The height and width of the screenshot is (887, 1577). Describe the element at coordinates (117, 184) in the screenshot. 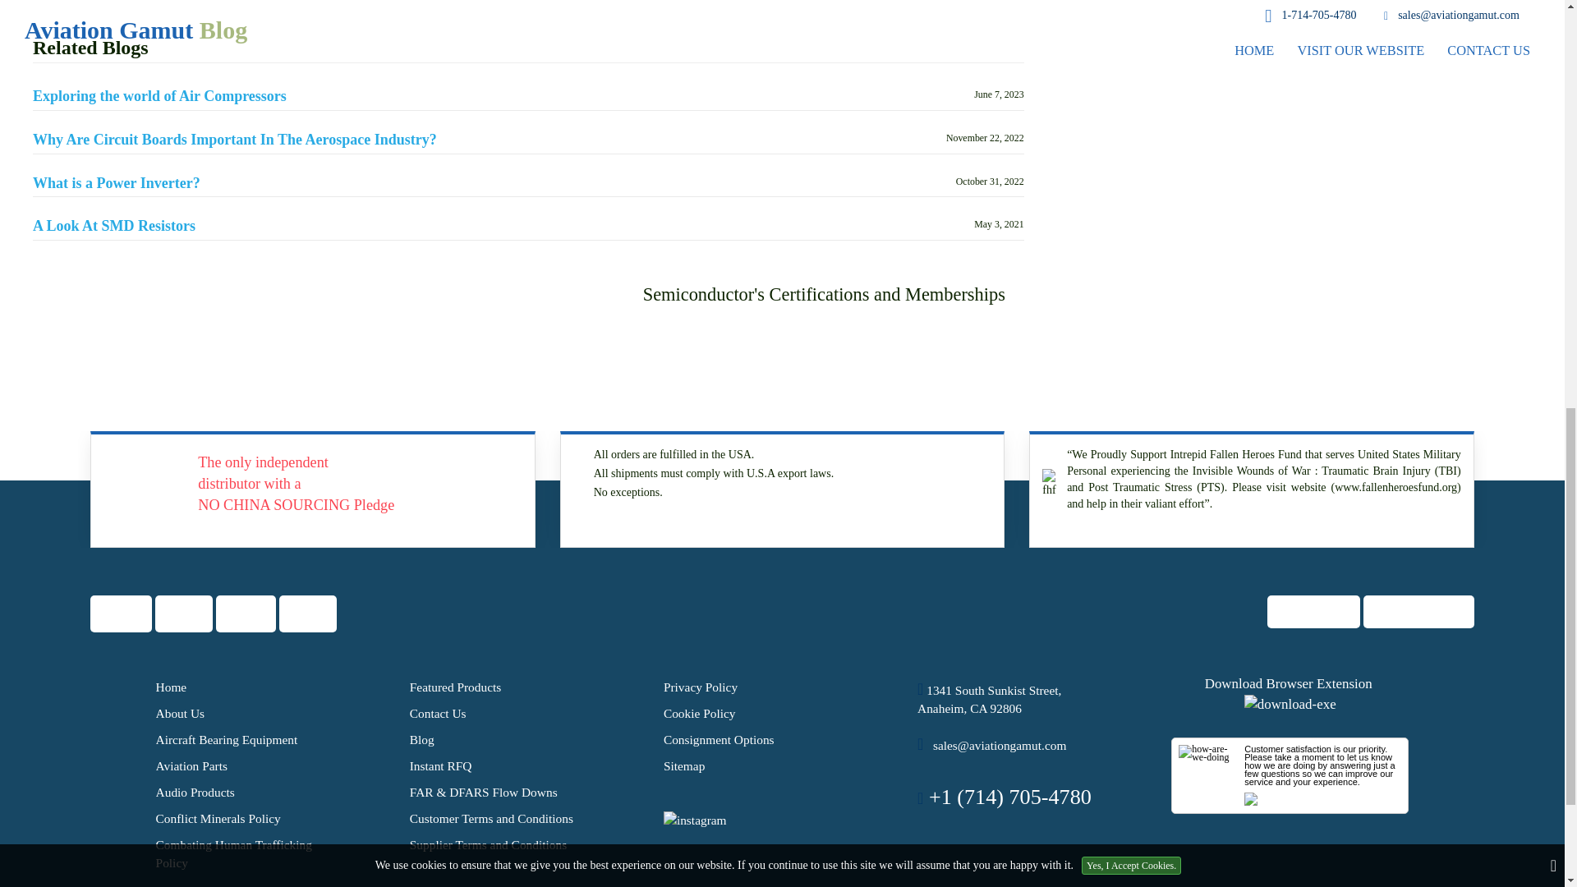

I see `What is a Power Inverter?` at that location.